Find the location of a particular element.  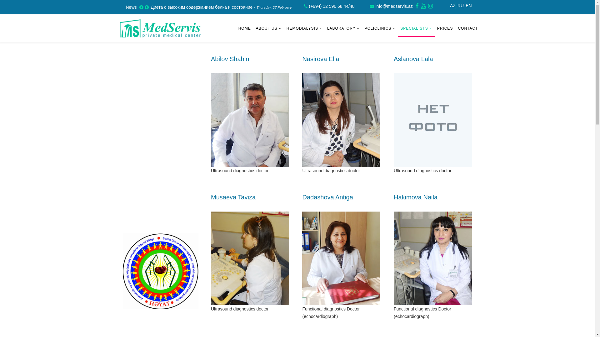

PRICES is located at coordinates (445, 28).